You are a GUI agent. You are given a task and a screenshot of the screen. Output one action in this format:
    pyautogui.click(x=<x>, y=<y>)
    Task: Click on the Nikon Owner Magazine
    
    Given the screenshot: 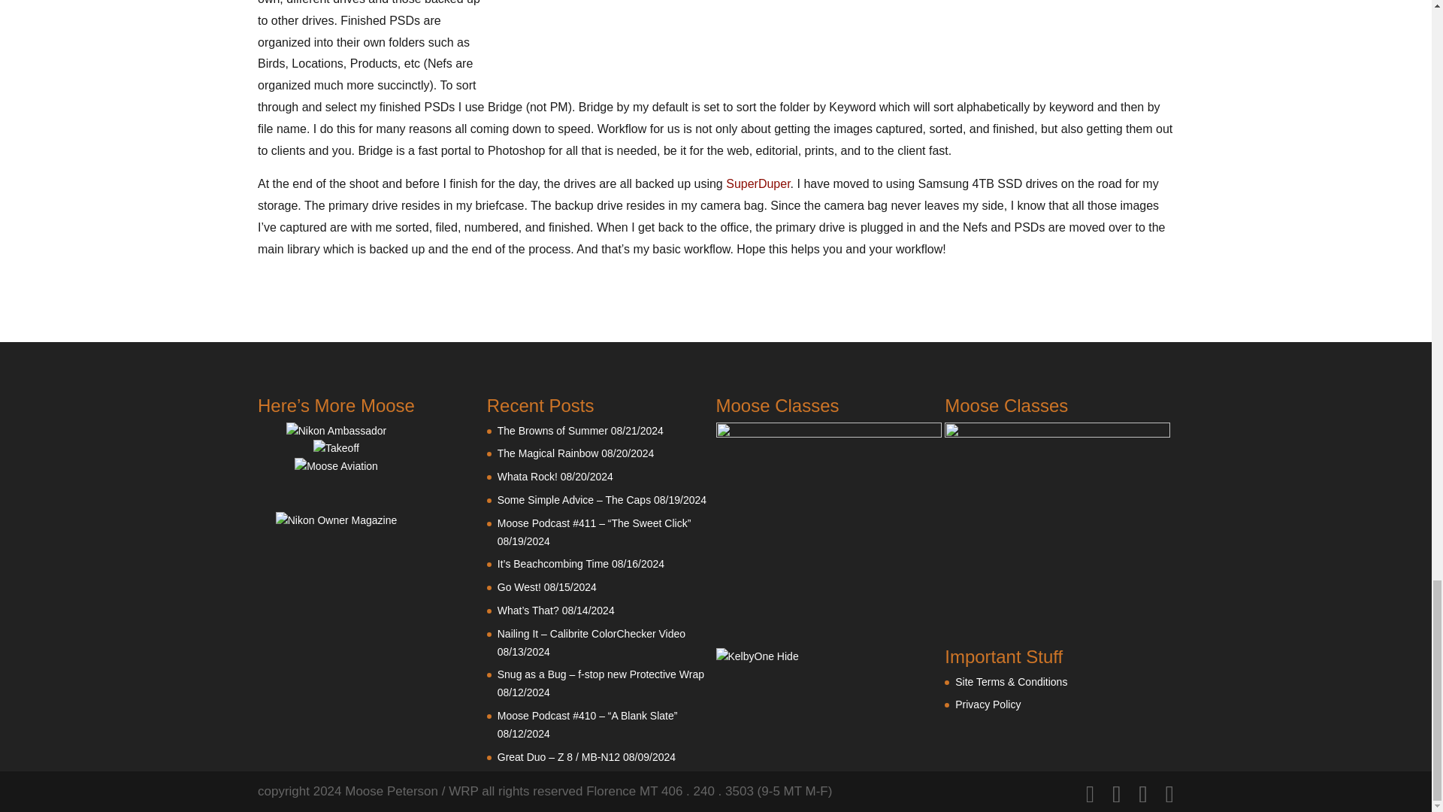 What is the action you would take?
    pyautogui.click(x=337, y=520)
    